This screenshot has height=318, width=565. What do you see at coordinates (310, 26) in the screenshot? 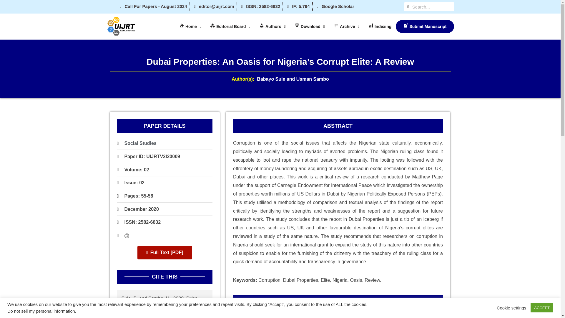
I see `Download` at bounding box center [310, 26].